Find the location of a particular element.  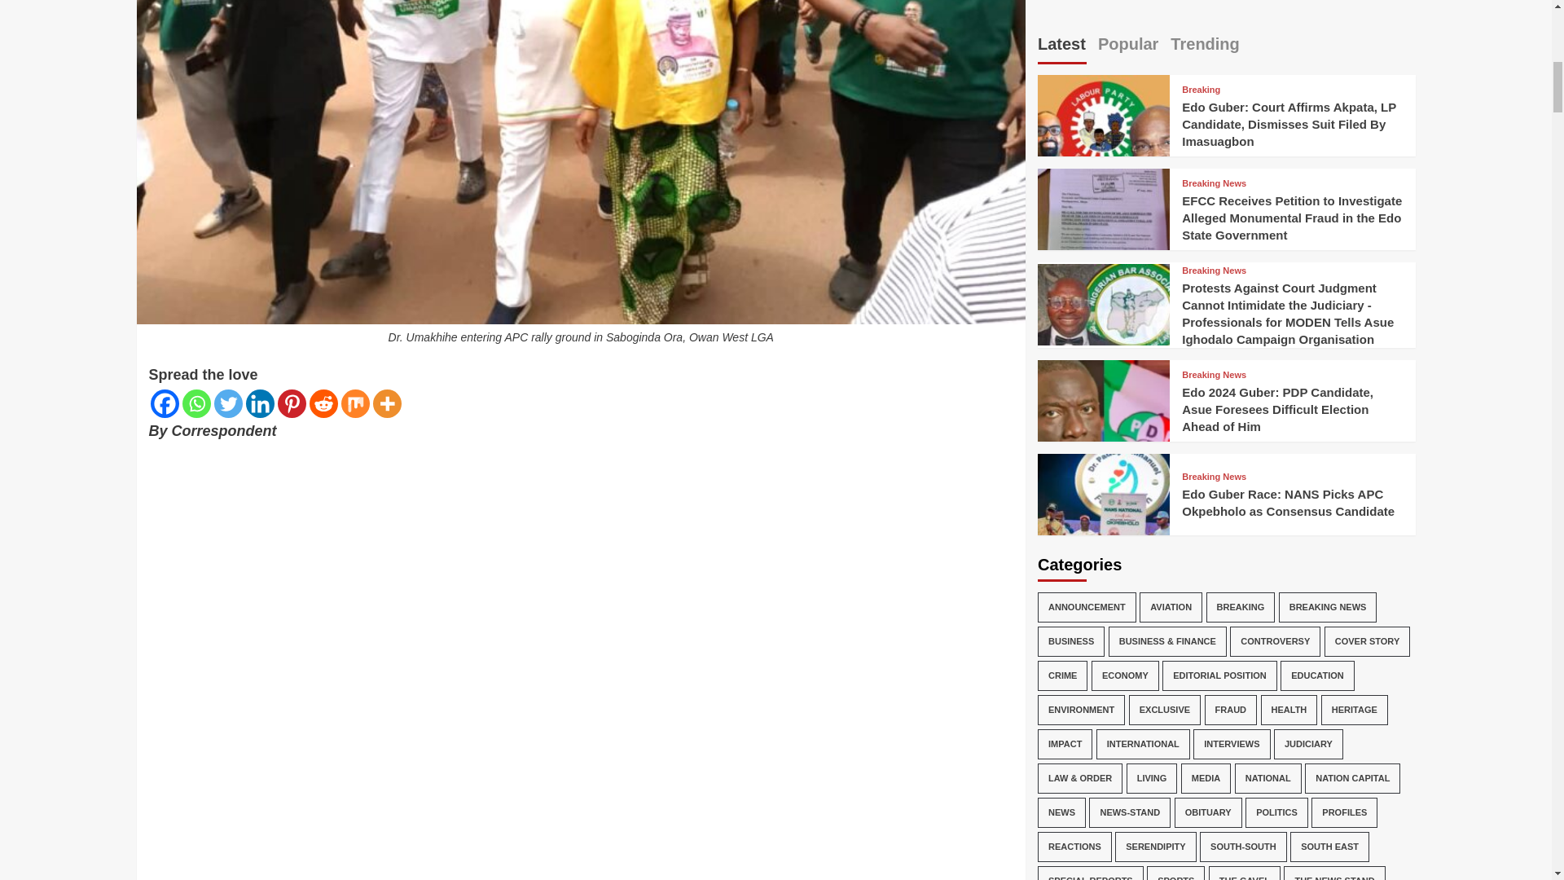

More is located at coordinates (388, 404).